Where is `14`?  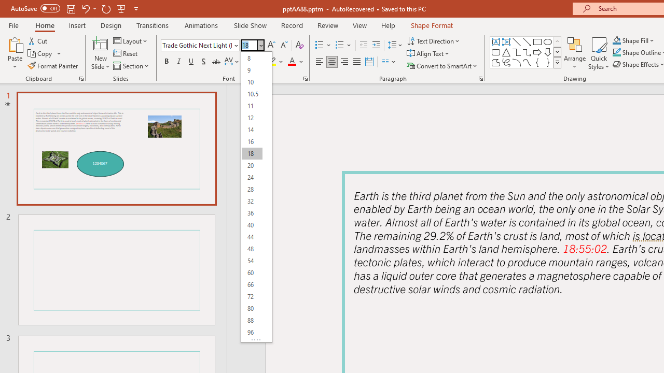
14 is located at coordinates (252, 130).